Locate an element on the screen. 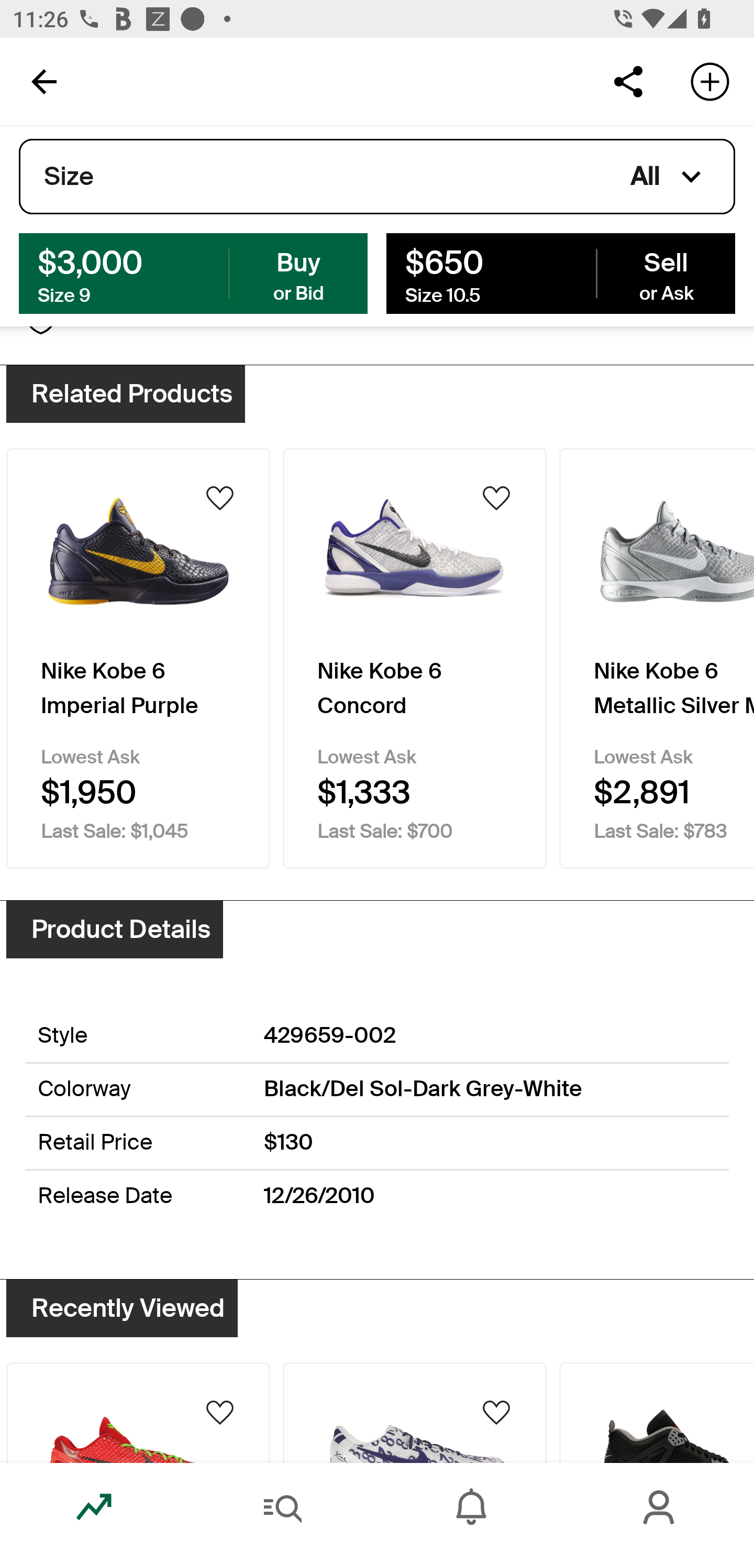 The width and height of the screenshot is (754, 1551). Share is located at coordinates (628, 81).